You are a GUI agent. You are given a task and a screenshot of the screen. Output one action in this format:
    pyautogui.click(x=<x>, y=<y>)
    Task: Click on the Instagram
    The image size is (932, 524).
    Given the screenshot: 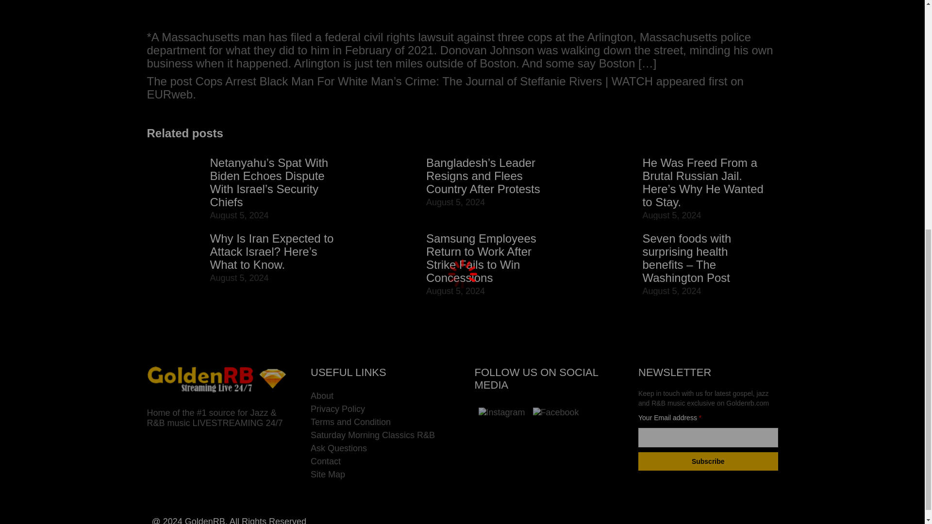 What is the action you would take?
    pyautogui.click(x=502, y=412)
    